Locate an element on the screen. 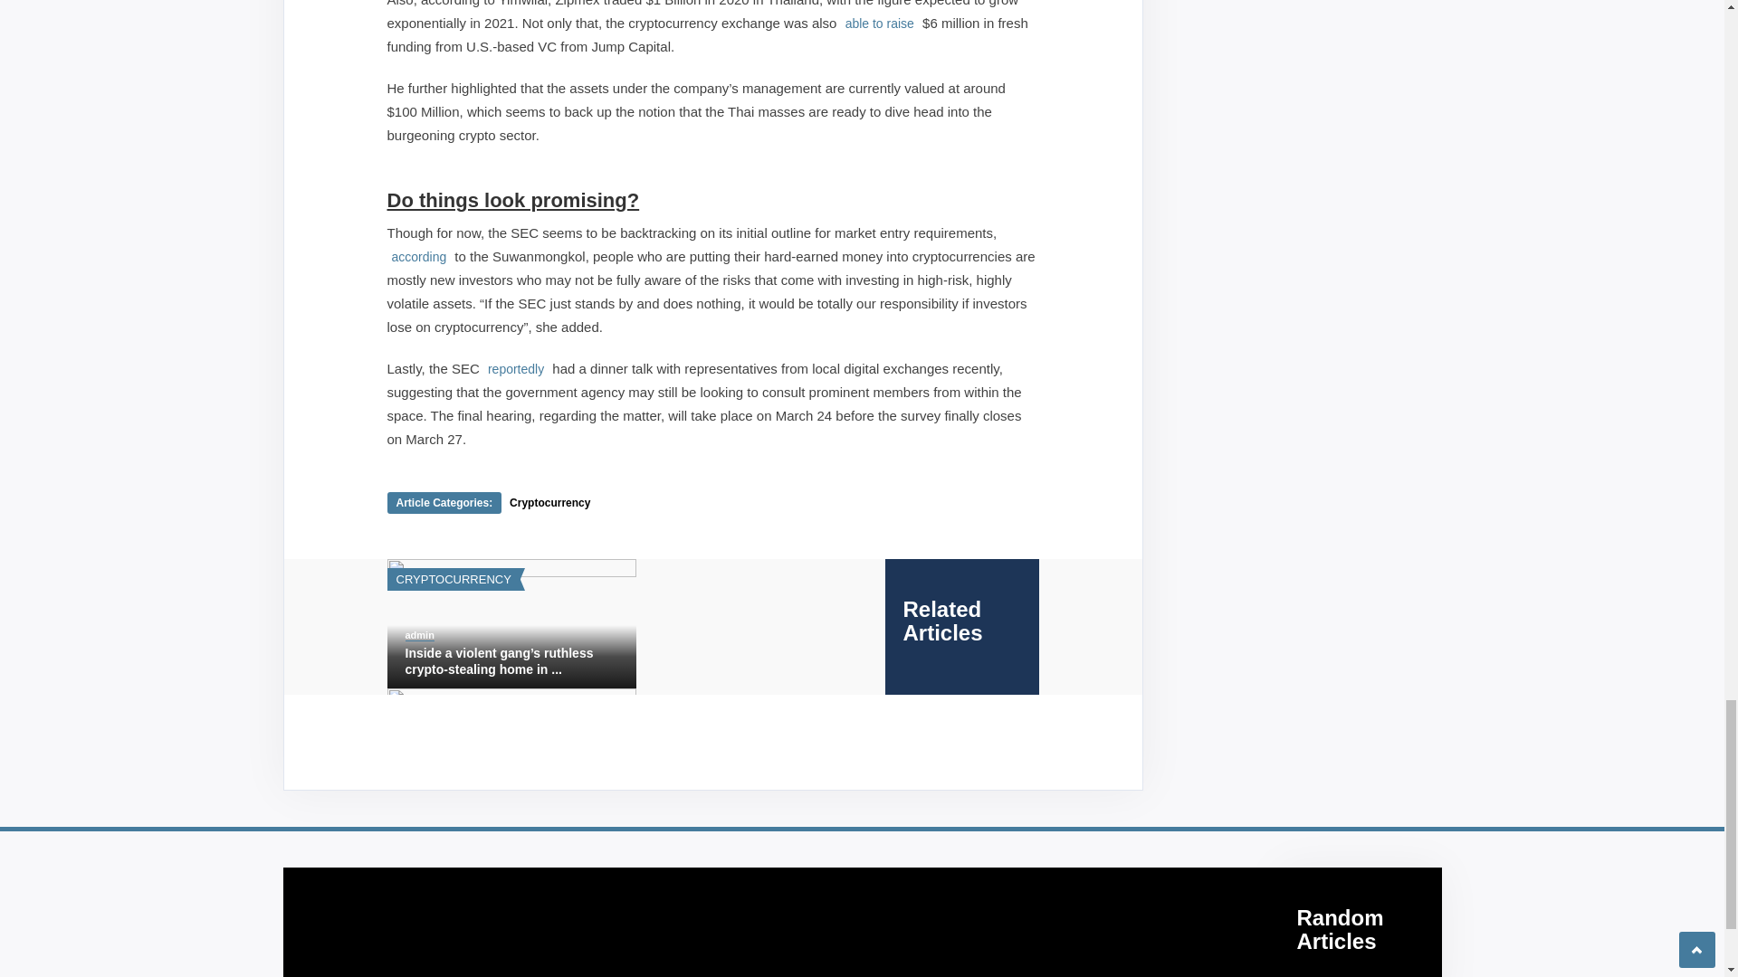 Image resolution: width=1738 pixels, height=977 pixels. reportedly is located at coordinates (516, 367).